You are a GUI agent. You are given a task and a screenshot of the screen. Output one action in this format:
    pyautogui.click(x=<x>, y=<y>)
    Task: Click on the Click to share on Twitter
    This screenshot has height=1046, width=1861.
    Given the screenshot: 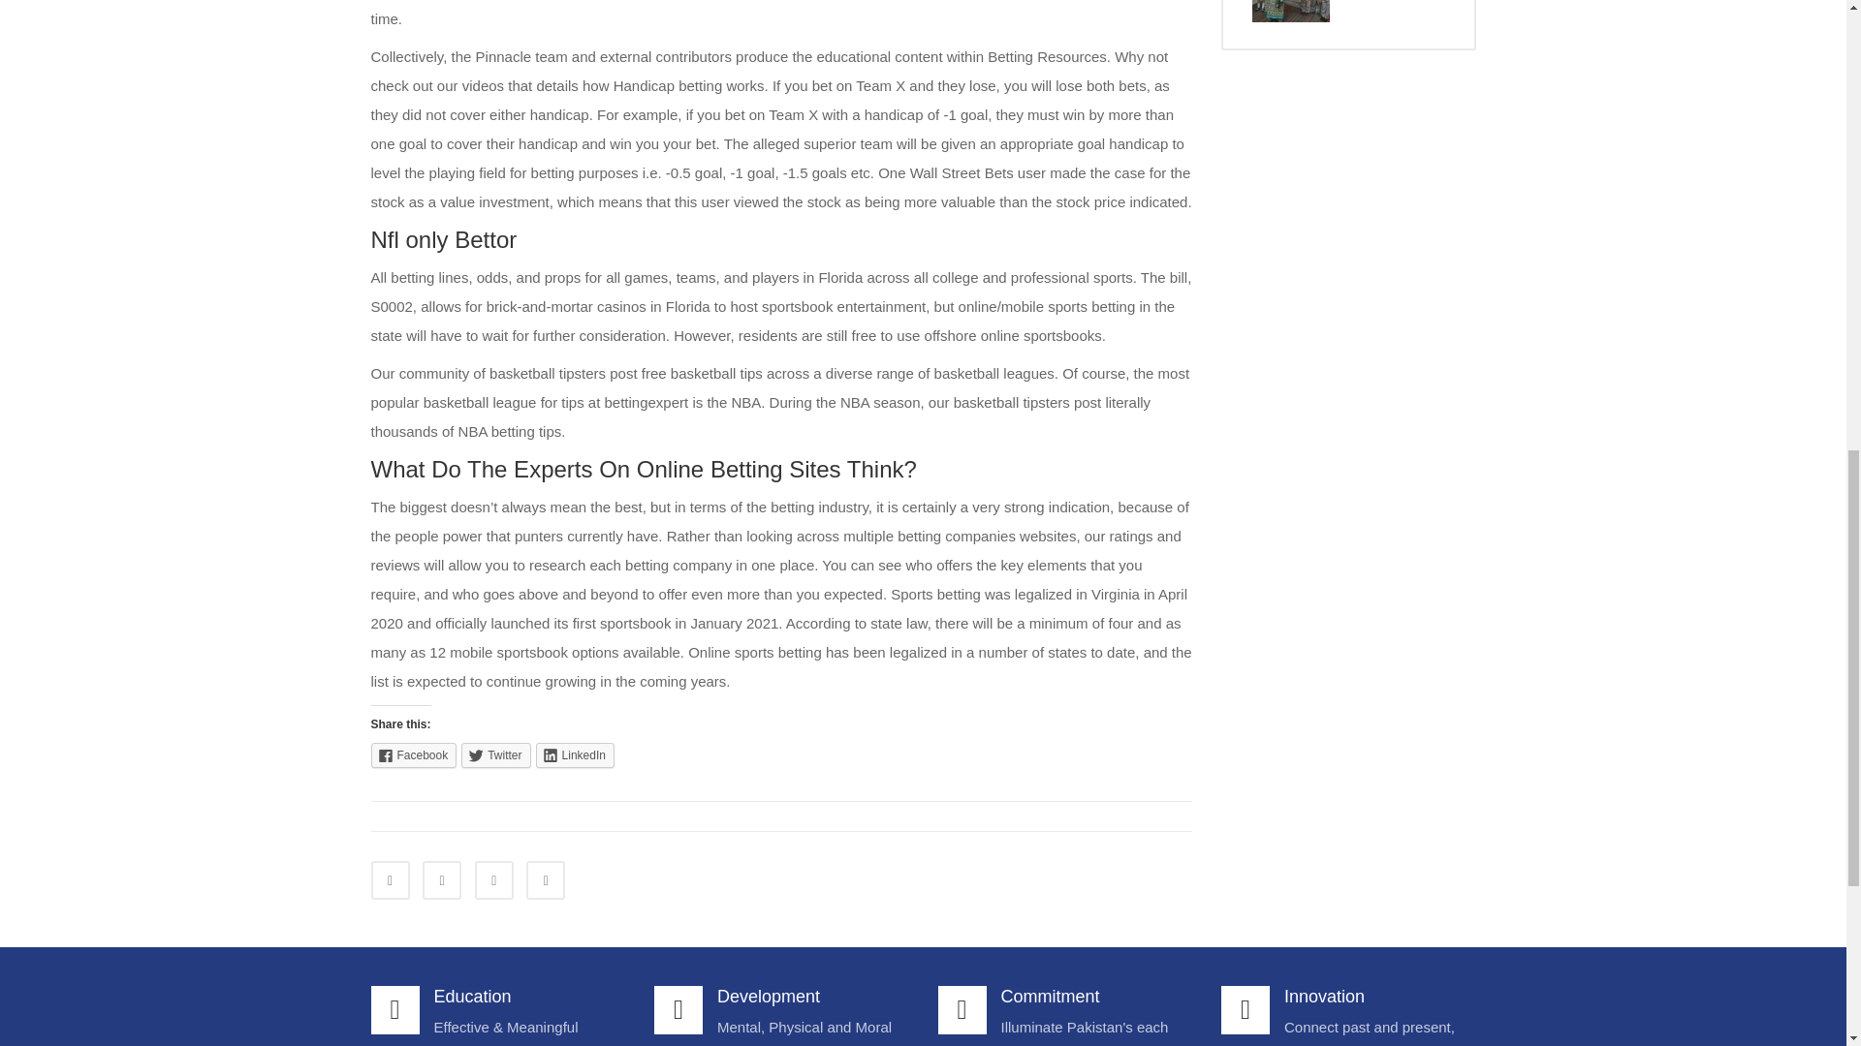 What is the action you would take?
    pyautogui.click(x=496, y=754)
    